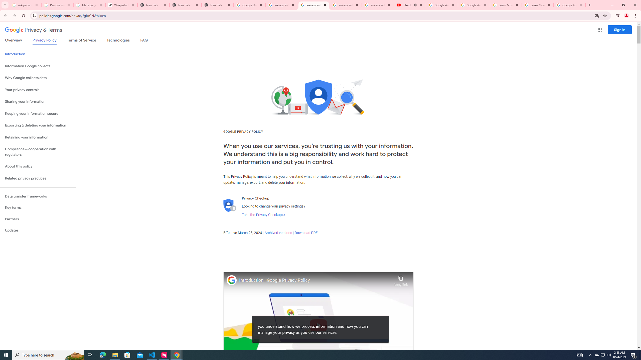 This screenshot has width=641, height=360. Describe the element at coordinates (232, 280) in the screenshot. I see `Photo image of Google` at that location.